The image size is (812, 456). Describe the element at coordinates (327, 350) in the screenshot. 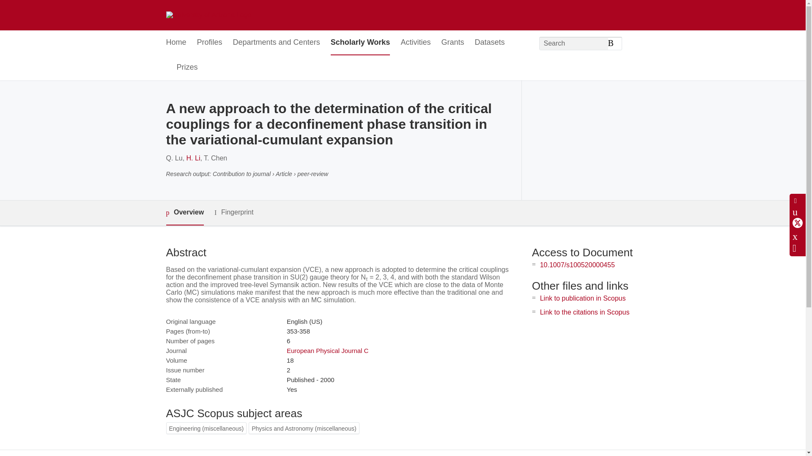

I see `European Physical Journal C` at that location.